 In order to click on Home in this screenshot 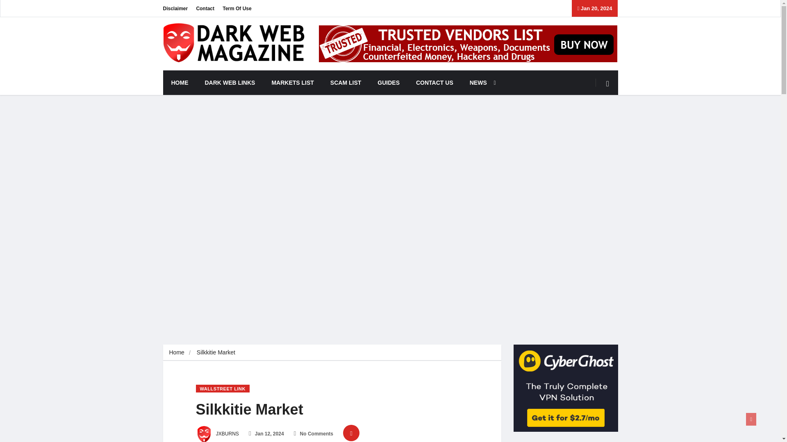, I will do `click(176, 352)`.